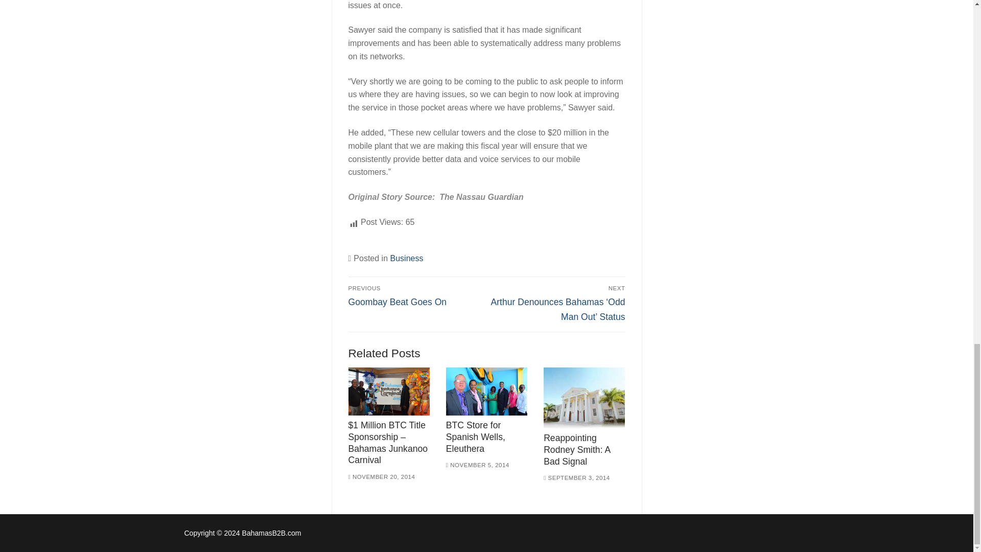 Image resolution: width=981 pixels, height=552 pixels. What do you see at coordinates (407, 258) in the screenshot?
I see `NOVEMBER 20, 2014` at bounding box center [407, 258].